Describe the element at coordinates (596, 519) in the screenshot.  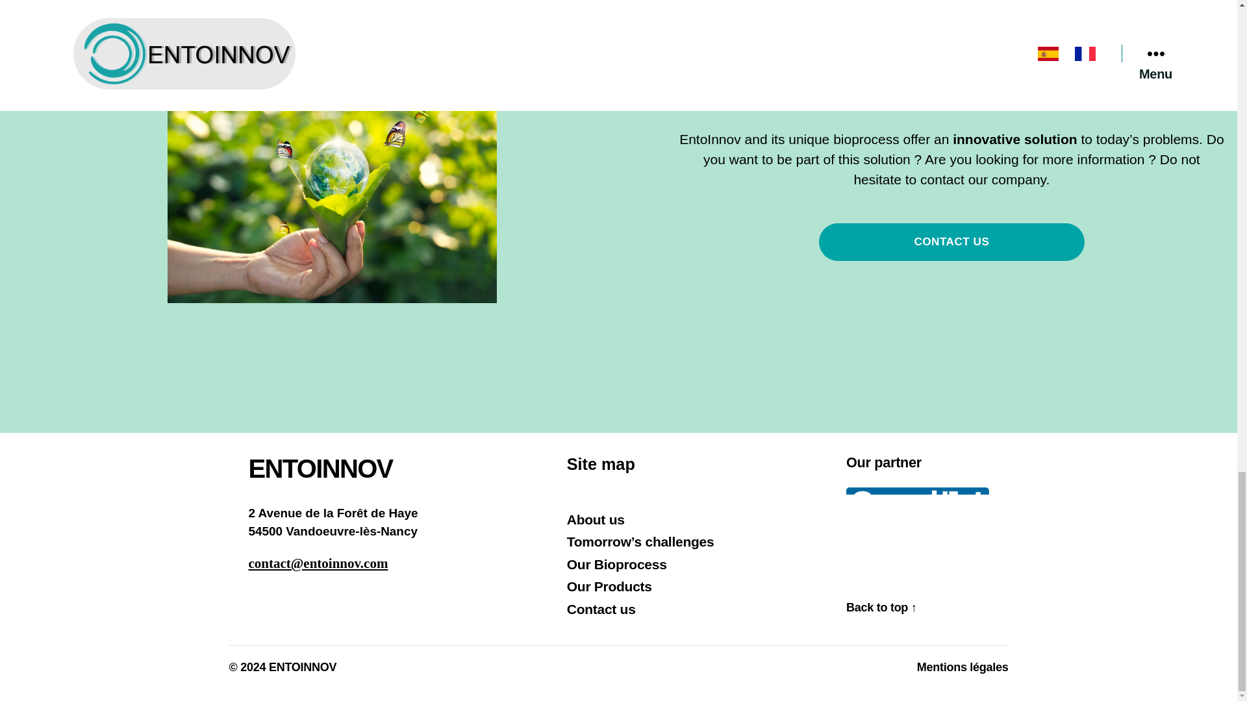
I see `About us` at that location.